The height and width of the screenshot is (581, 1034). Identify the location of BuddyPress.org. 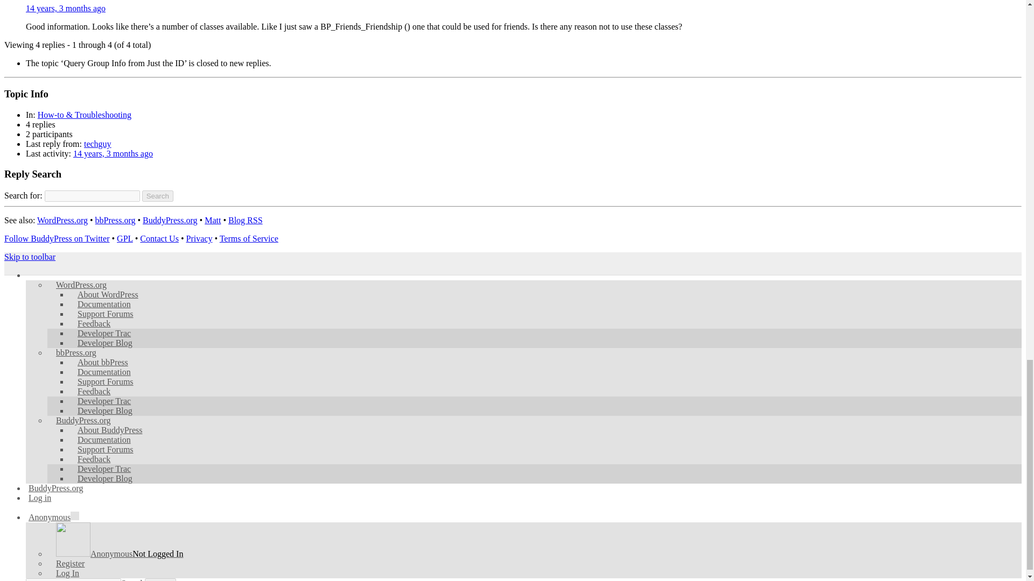
(170, 219).